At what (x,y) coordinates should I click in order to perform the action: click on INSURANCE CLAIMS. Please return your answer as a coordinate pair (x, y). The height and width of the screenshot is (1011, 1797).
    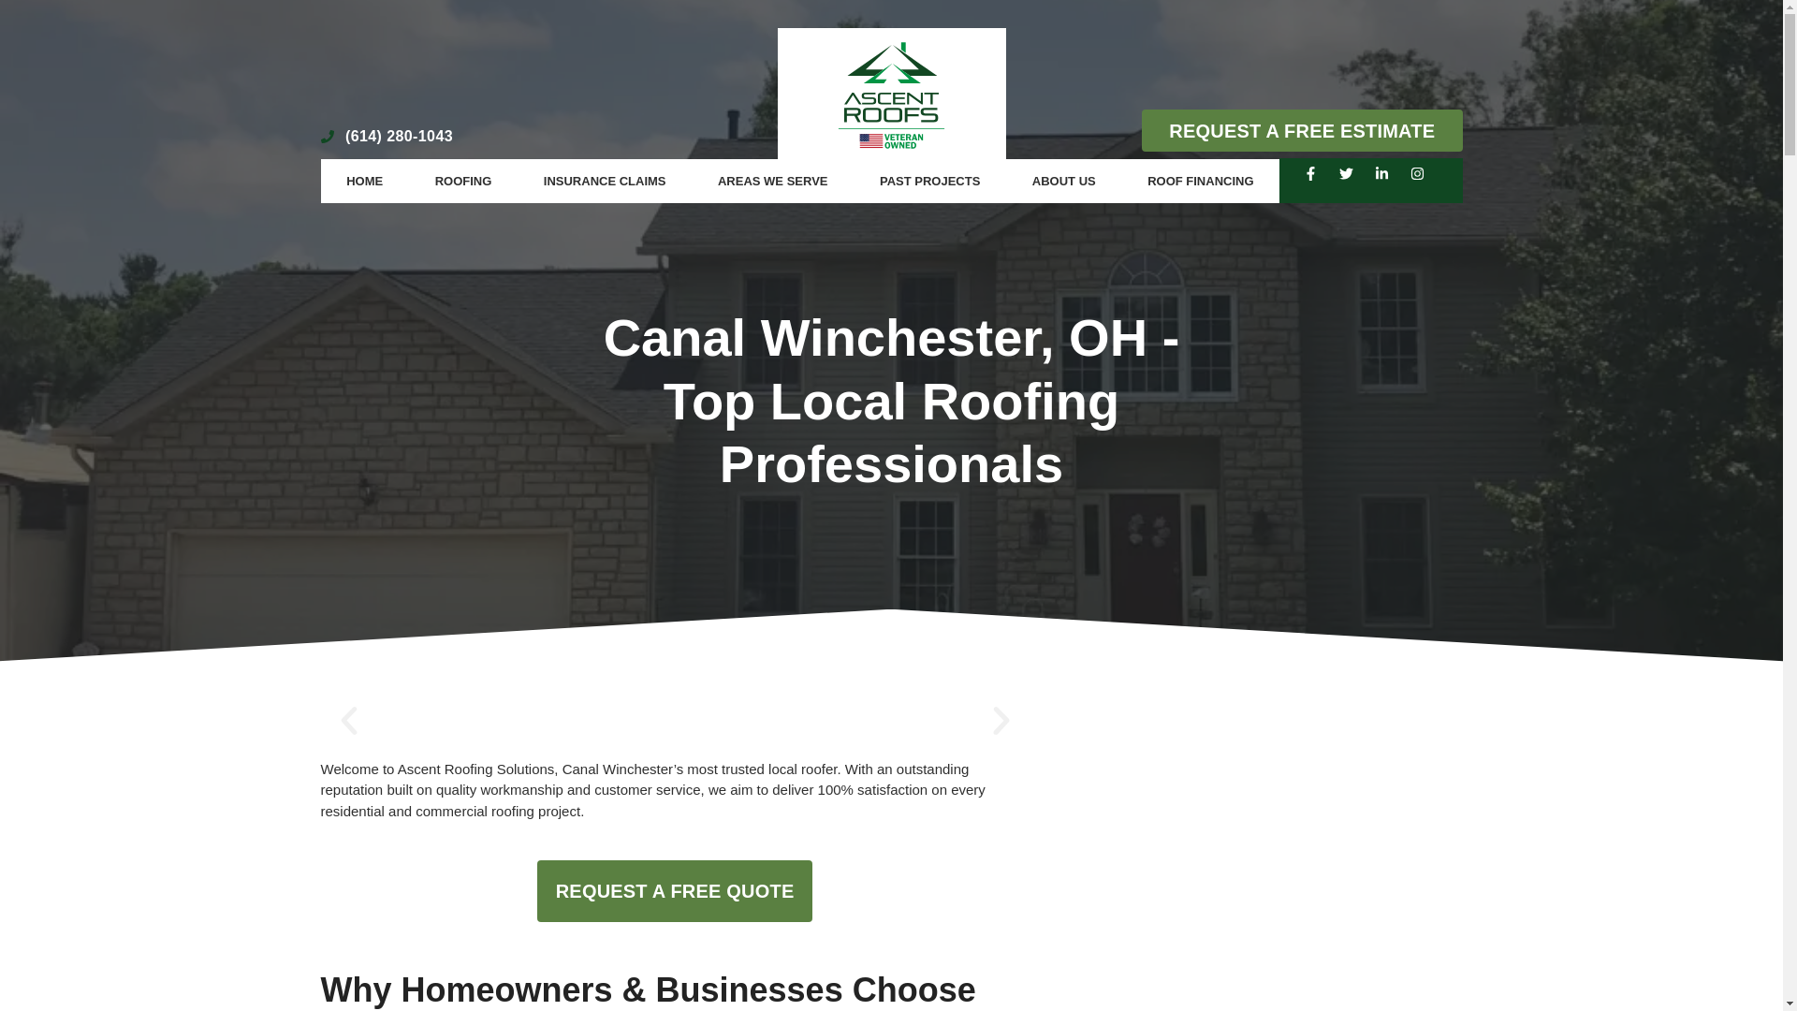
    Looking at the image, I should click on (605, 182).